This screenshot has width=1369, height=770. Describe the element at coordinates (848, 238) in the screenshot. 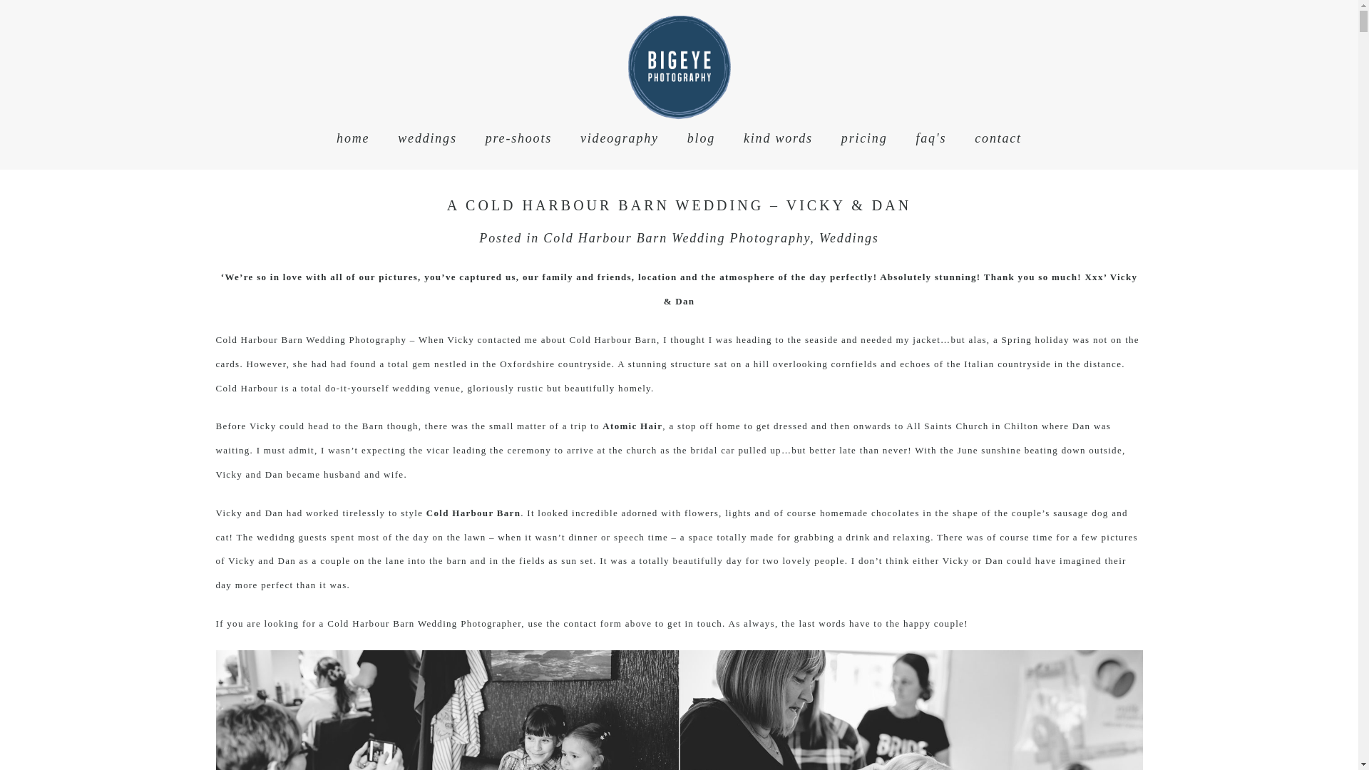

I see `Weddings` at that location.